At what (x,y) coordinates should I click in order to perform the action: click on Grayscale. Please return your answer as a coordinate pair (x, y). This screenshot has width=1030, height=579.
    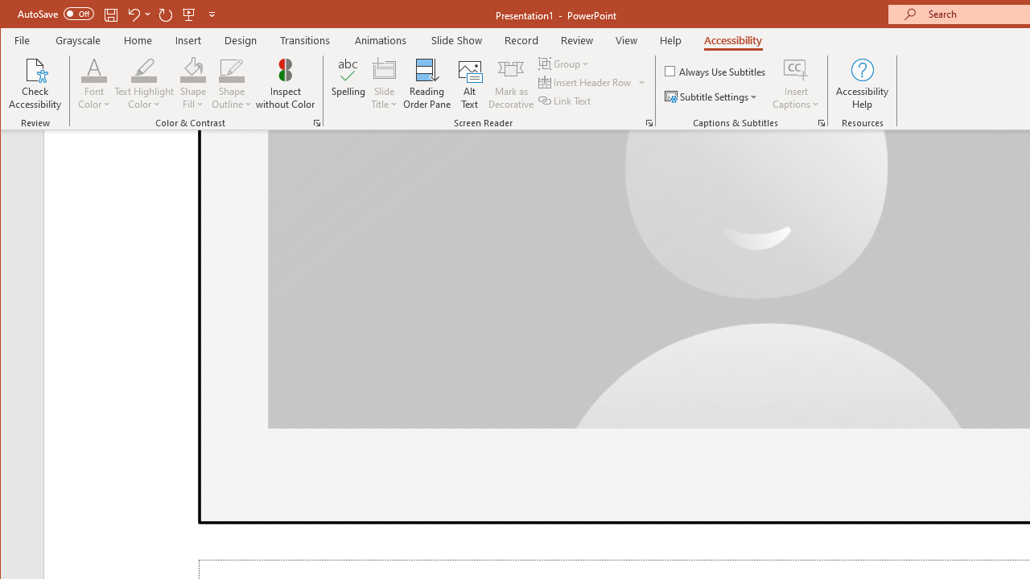
    Looking at the image, I should click on (79, 40).